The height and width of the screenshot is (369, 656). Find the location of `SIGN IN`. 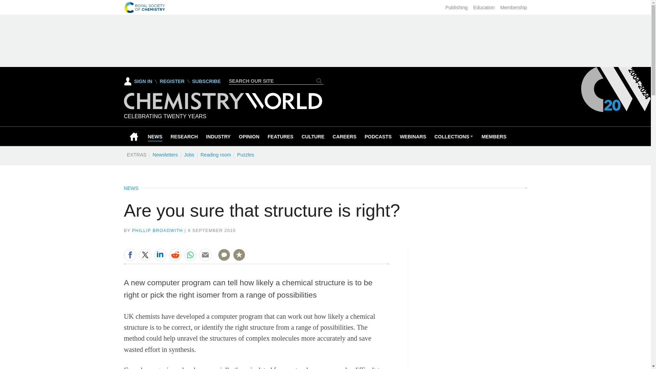

SIGN IN is located at coordinates (138, 81).